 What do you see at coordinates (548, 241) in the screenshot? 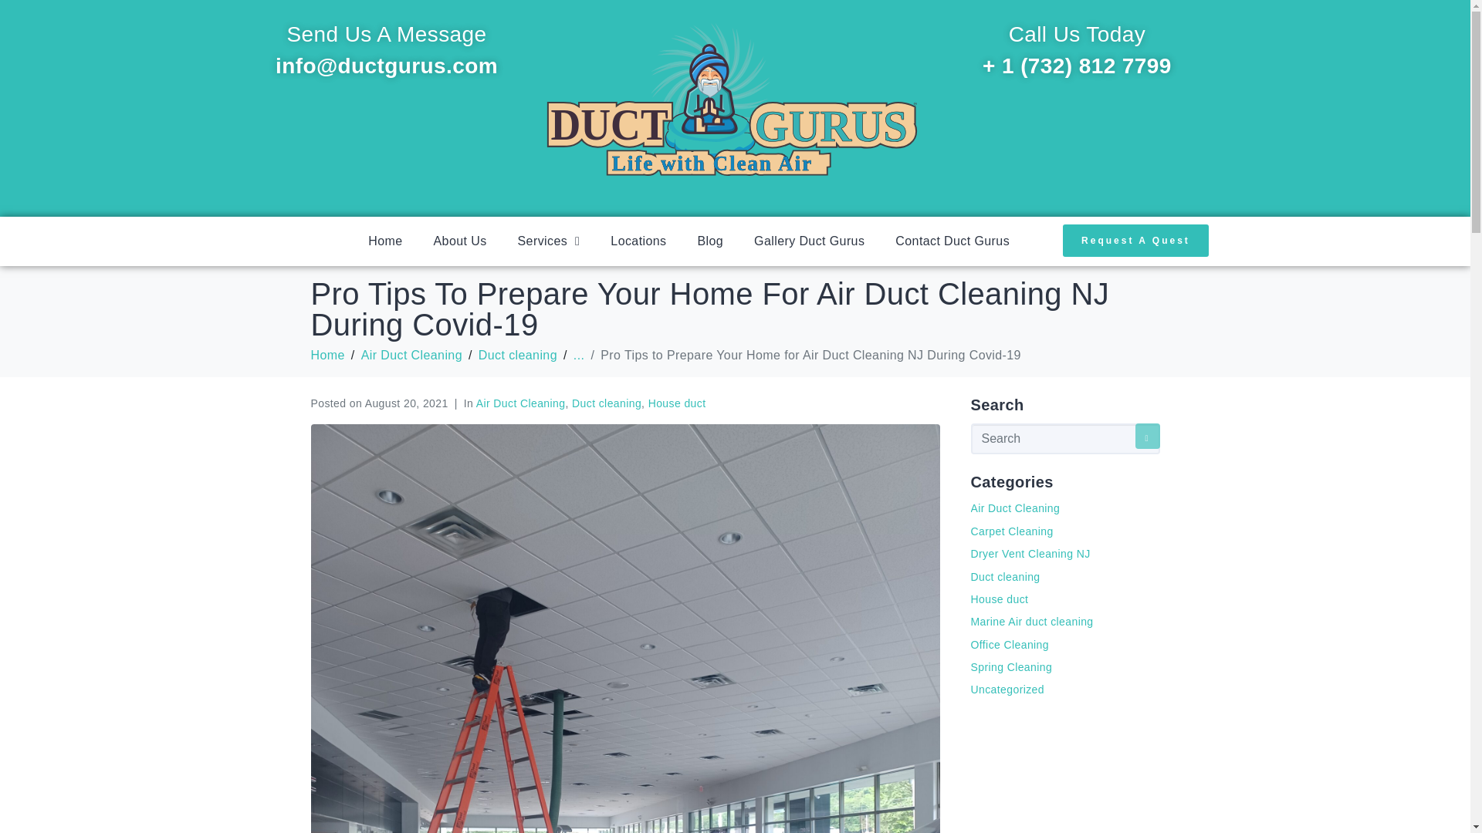
I see `Services` at bounding box center [548, 241].